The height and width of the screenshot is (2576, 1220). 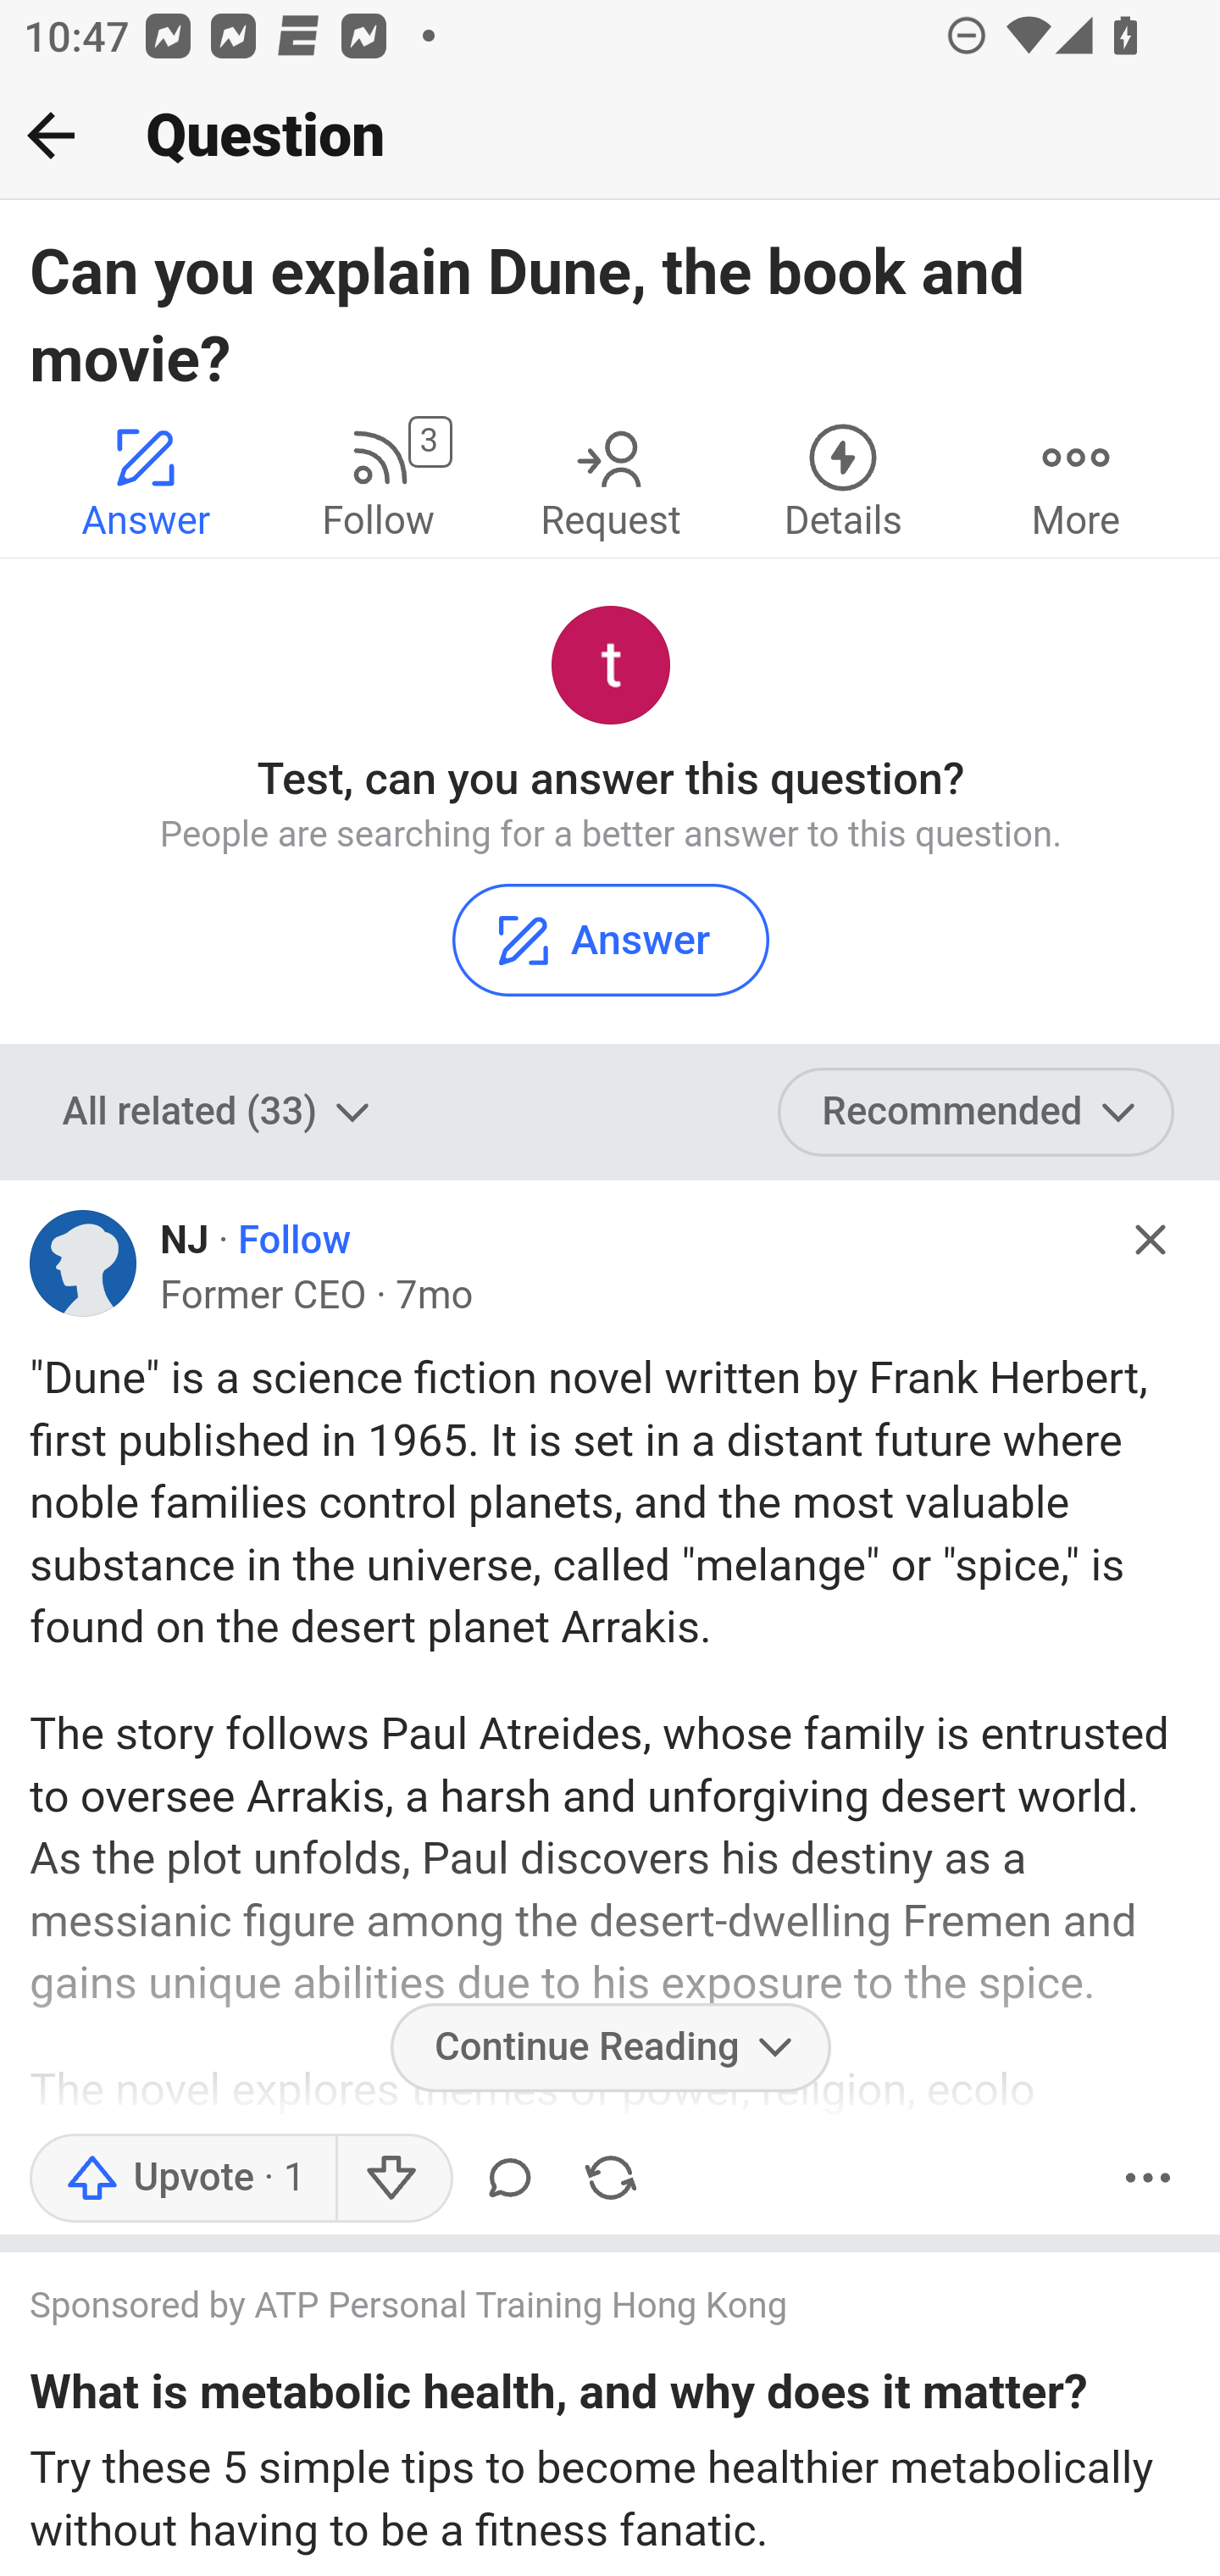 I want to click on Back, so click(x=51, y=135).